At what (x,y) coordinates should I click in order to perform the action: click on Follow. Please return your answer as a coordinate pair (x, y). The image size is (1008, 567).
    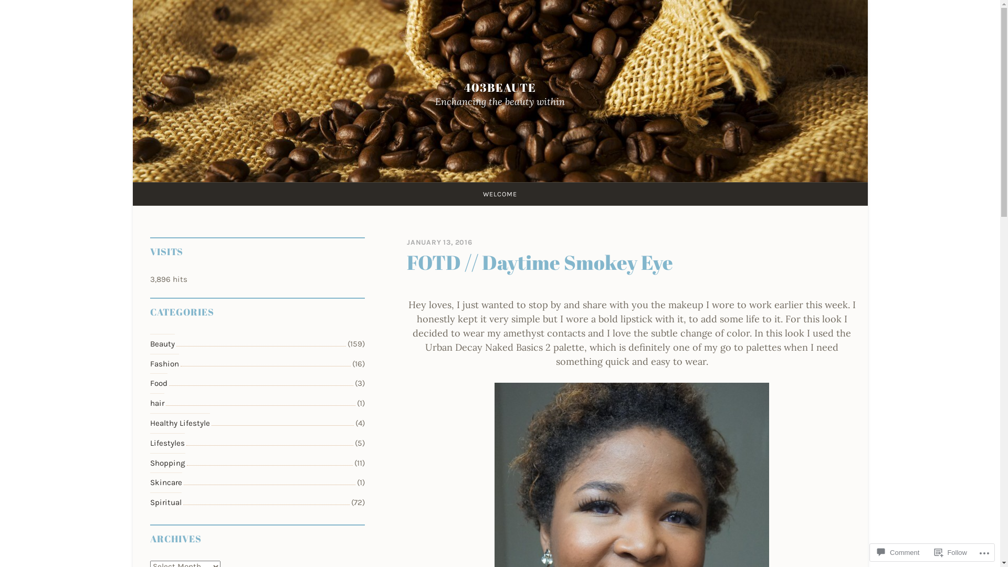
    Looking at the image, I should click on (951, 552).